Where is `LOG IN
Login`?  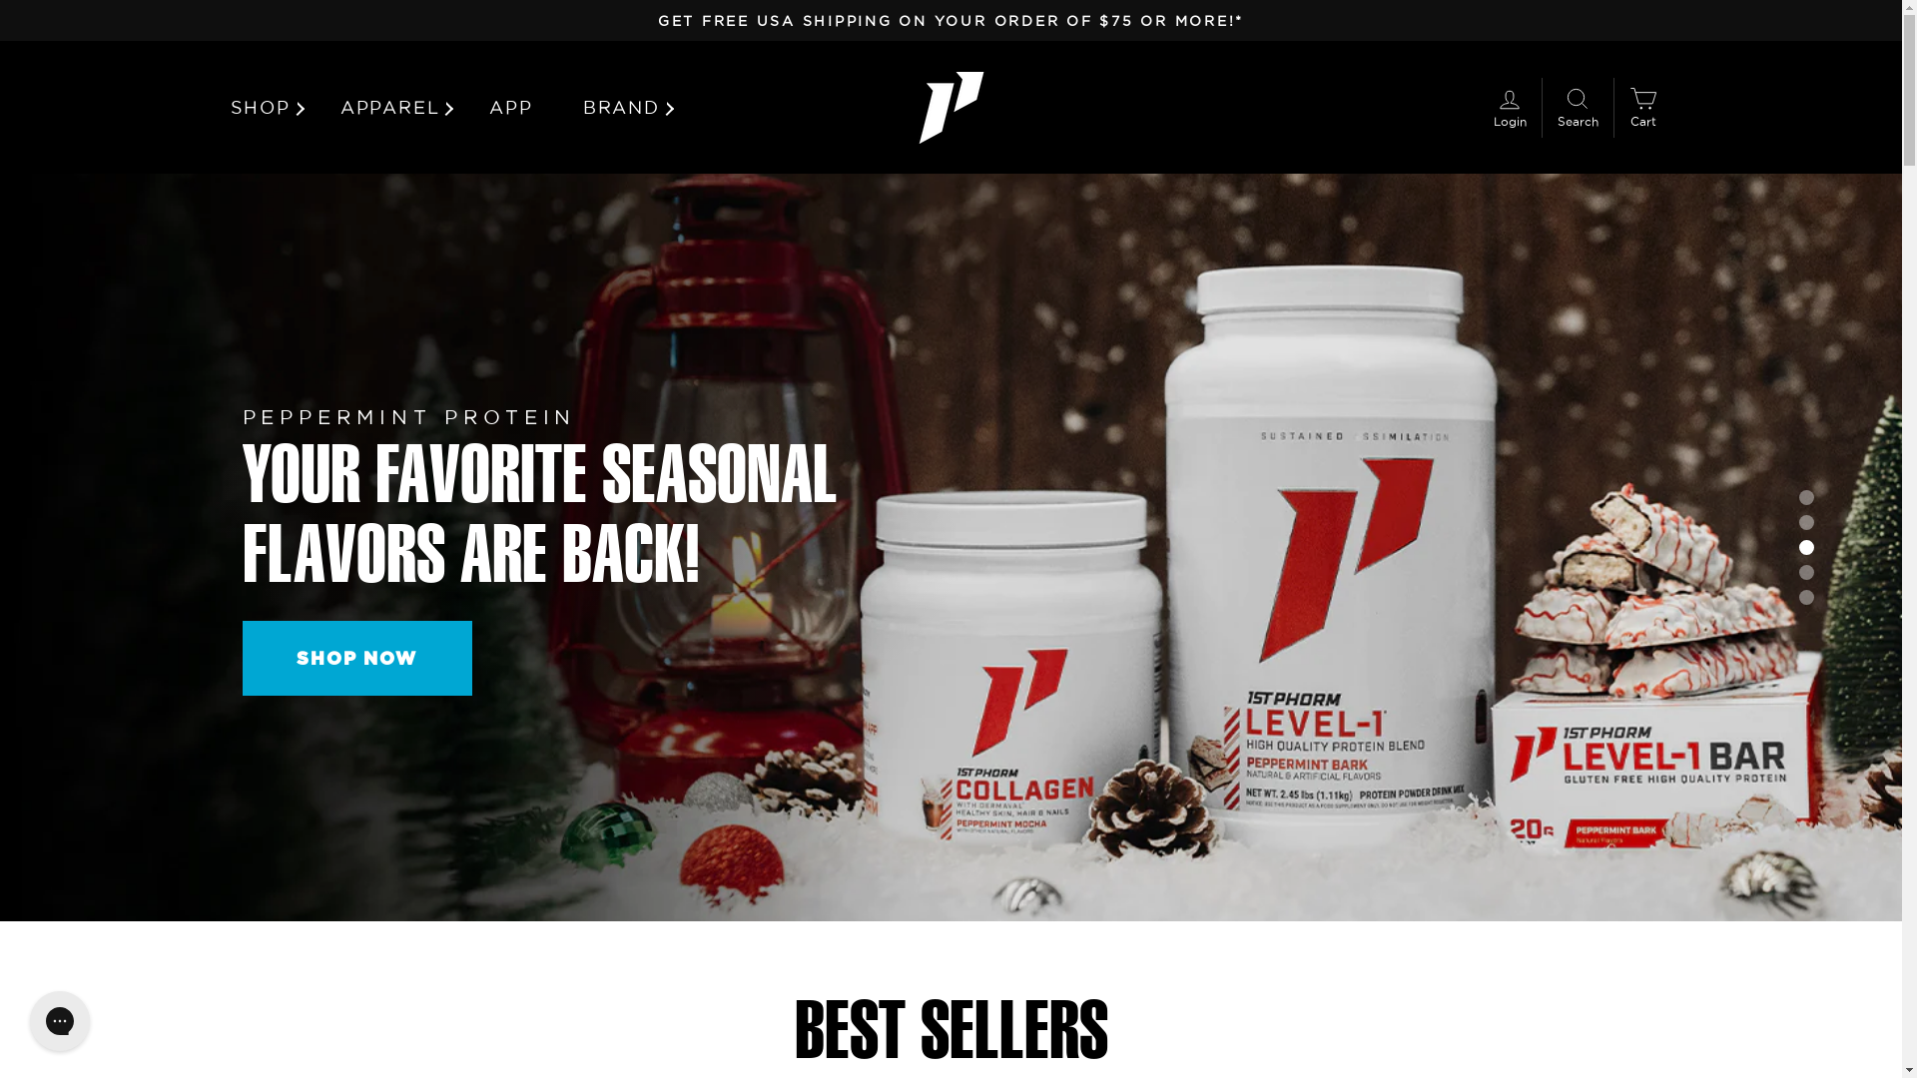
LOG IN
Login is located at coordinates (1510, 108).